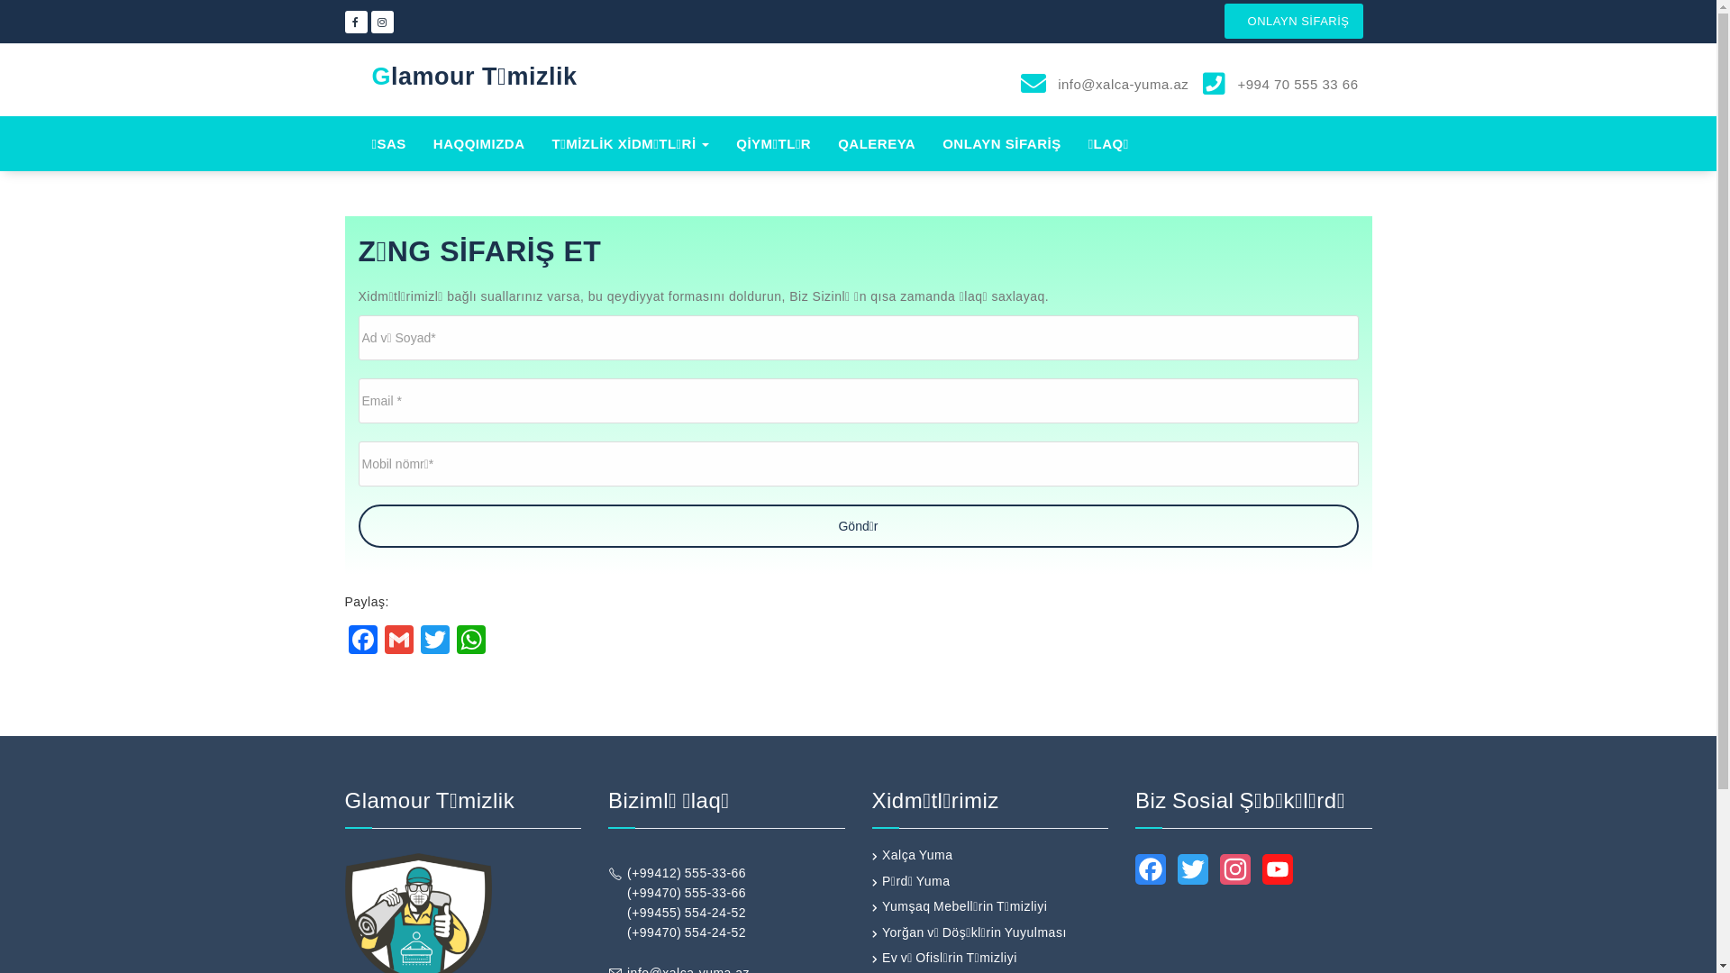 The width and height of the screenshot is (1730, 973). Describe the element at coordinates (1193, 875) in the screenshot. I see `Twitter` at that location.